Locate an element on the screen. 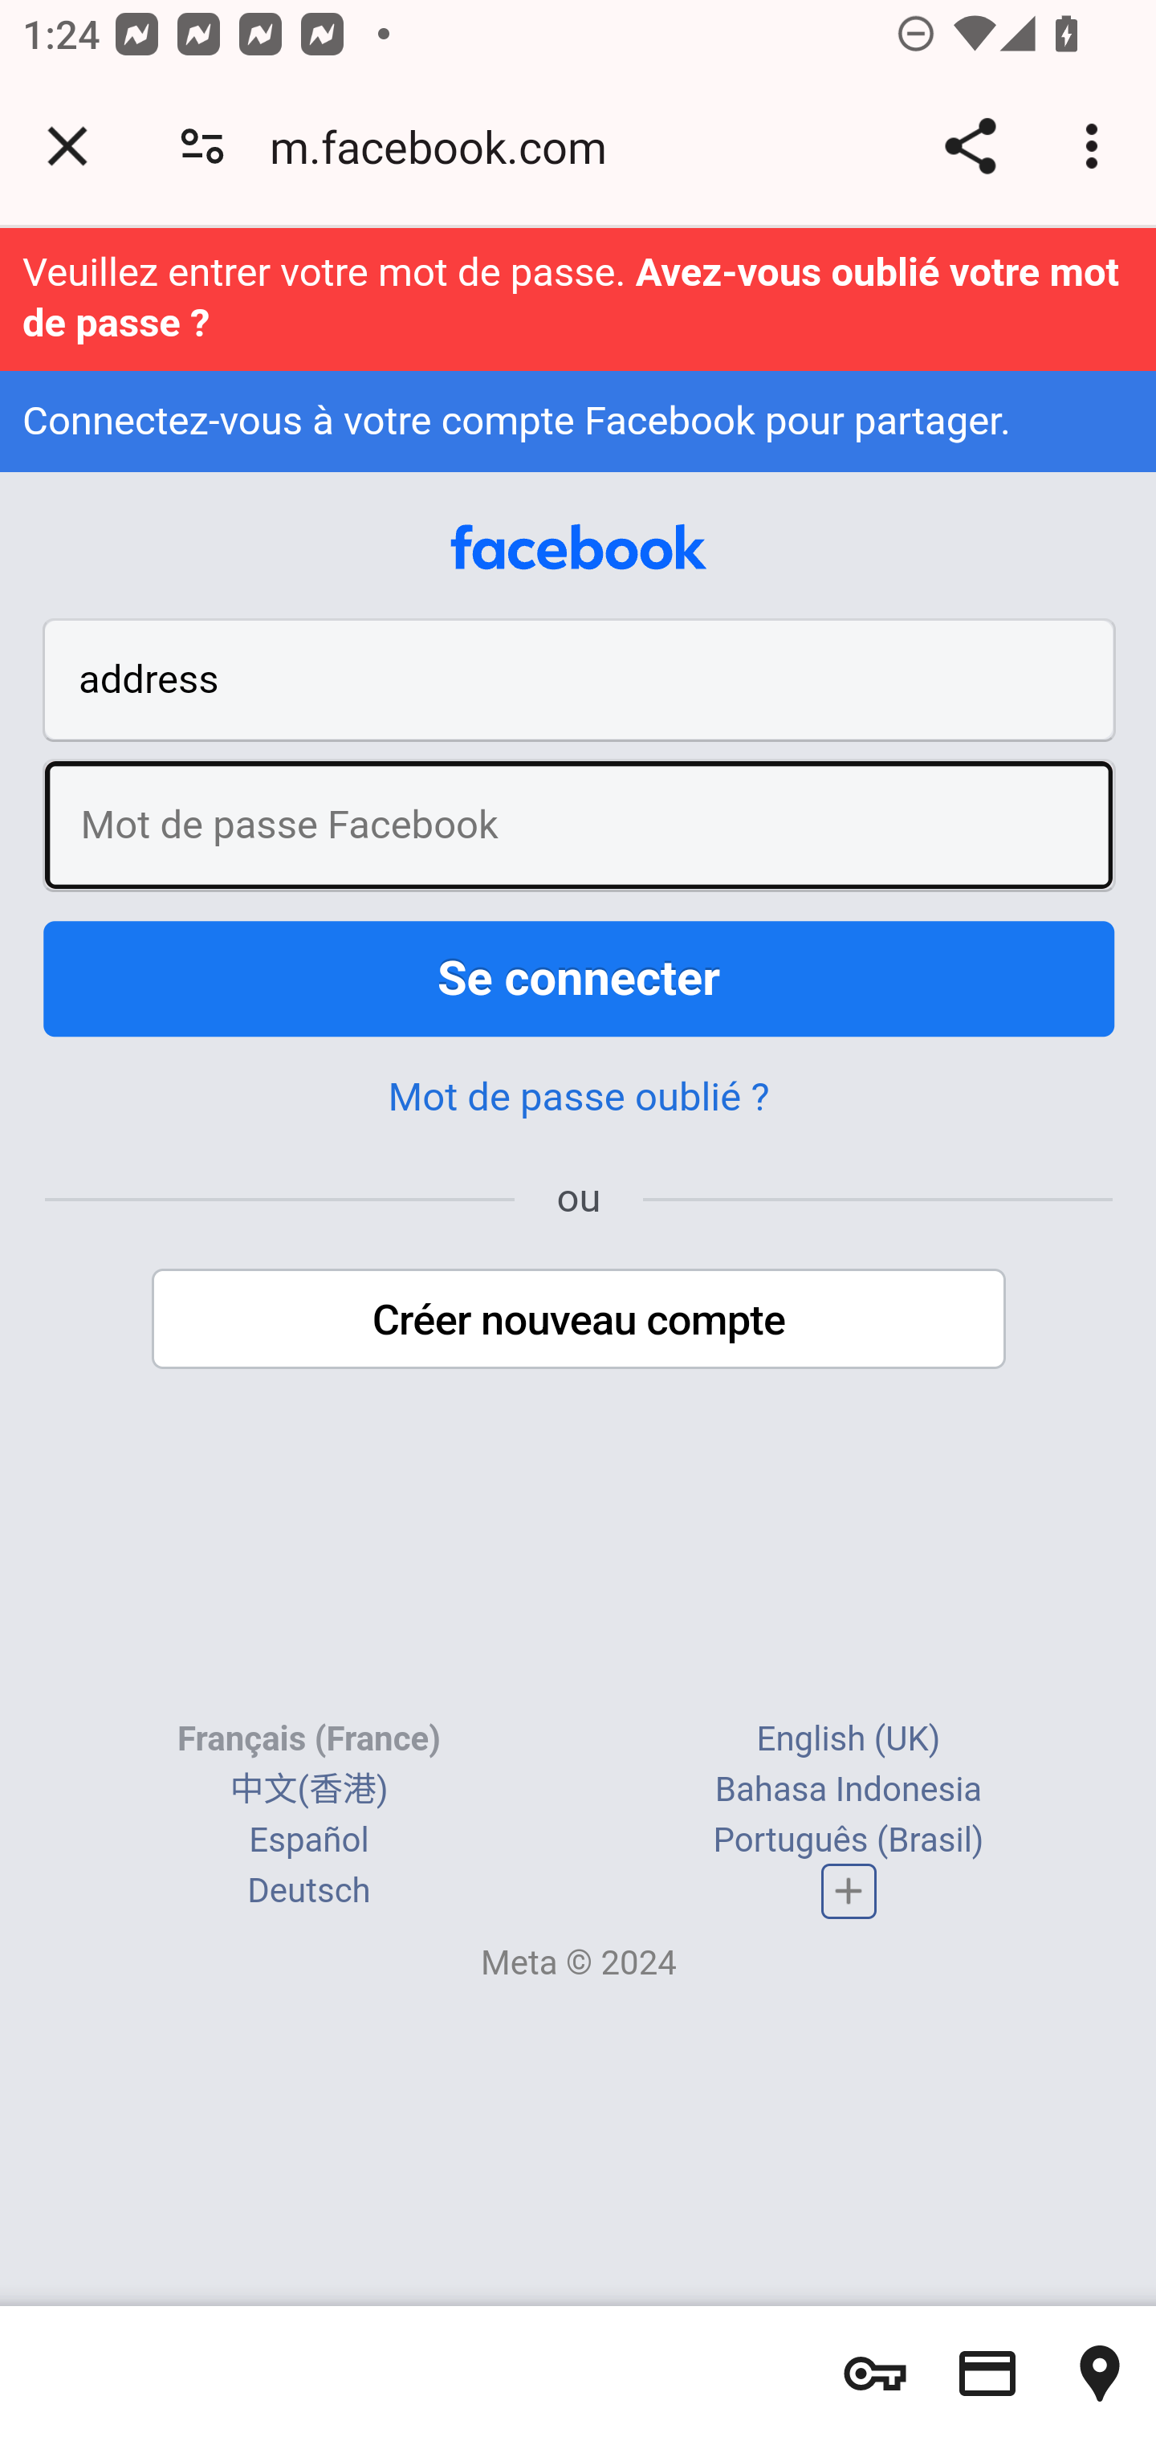 The height and width of the screenshot is (2441, 1156). Share is located at coordinates (970, 146).